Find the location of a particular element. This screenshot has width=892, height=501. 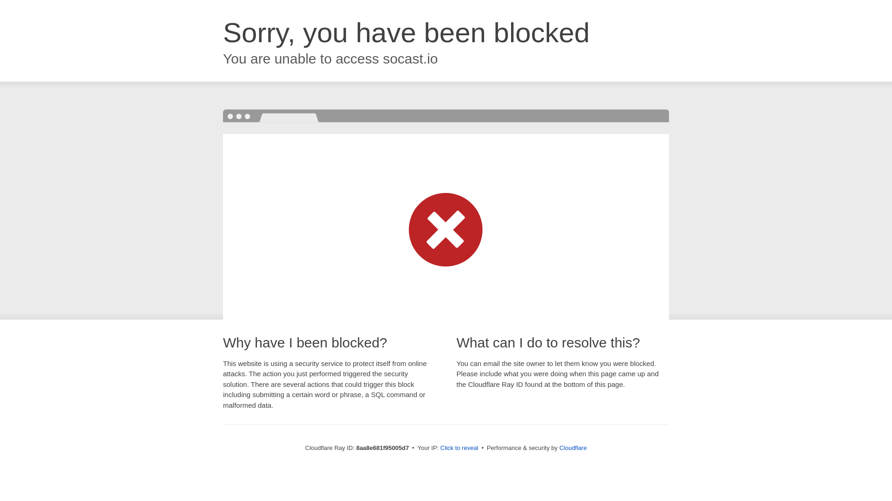

Cloudflare is located at coordinates (573, 448).